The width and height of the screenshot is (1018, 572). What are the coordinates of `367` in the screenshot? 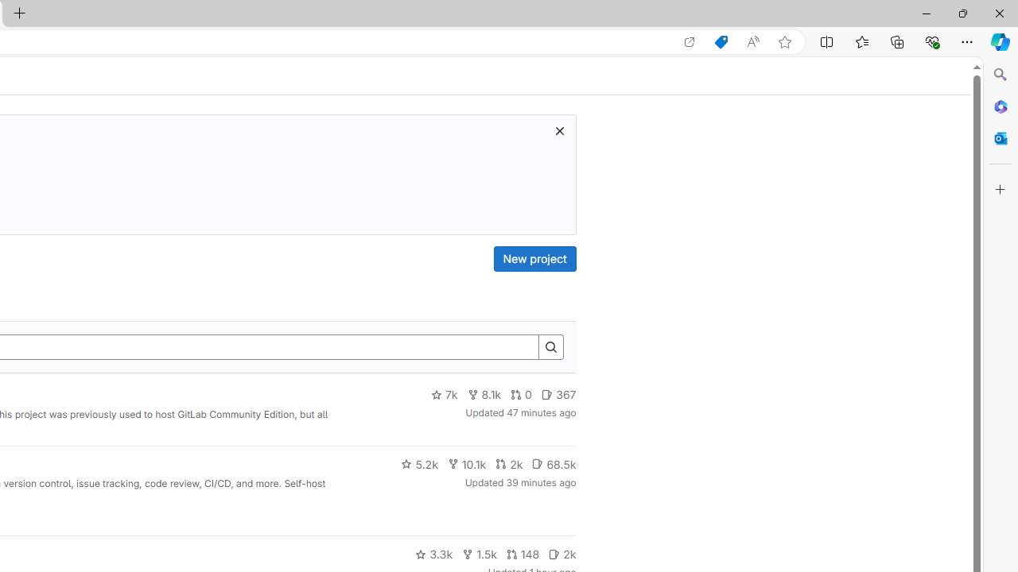 It's located at (558, 395).